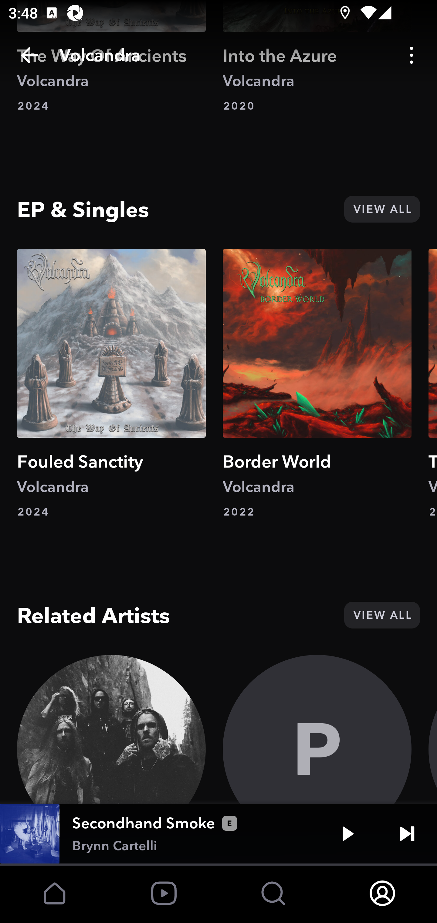  I want to click on P, so click(317, 729).